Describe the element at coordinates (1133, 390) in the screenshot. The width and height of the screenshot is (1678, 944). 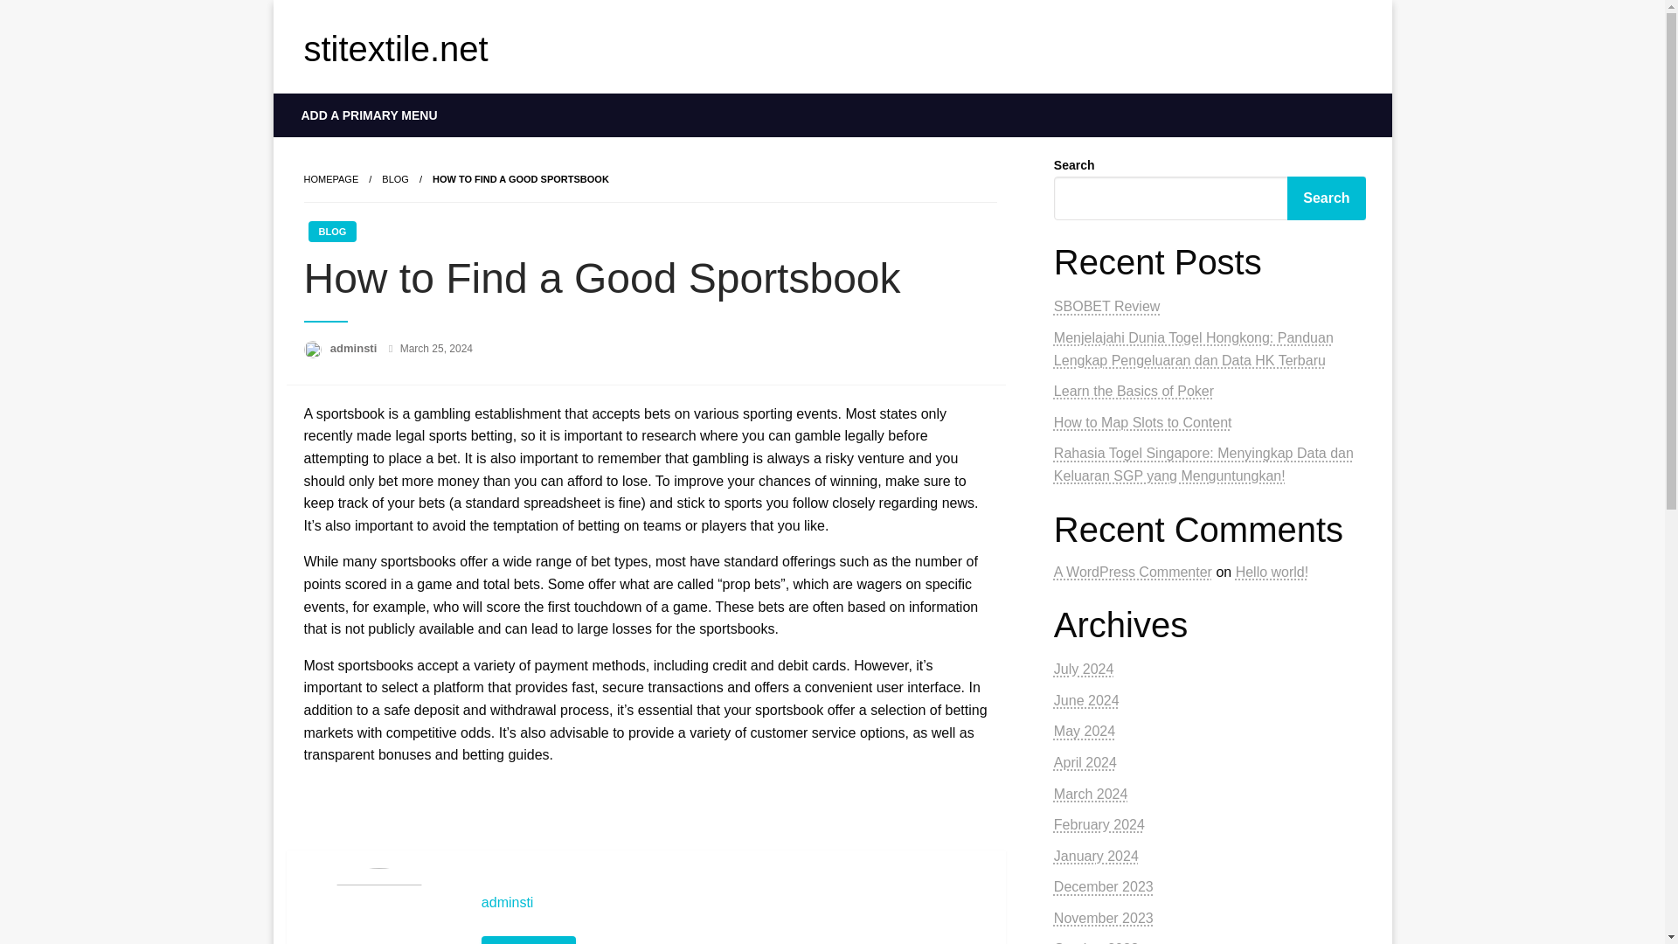
I see `Learn the Basics of Poker` at that location.